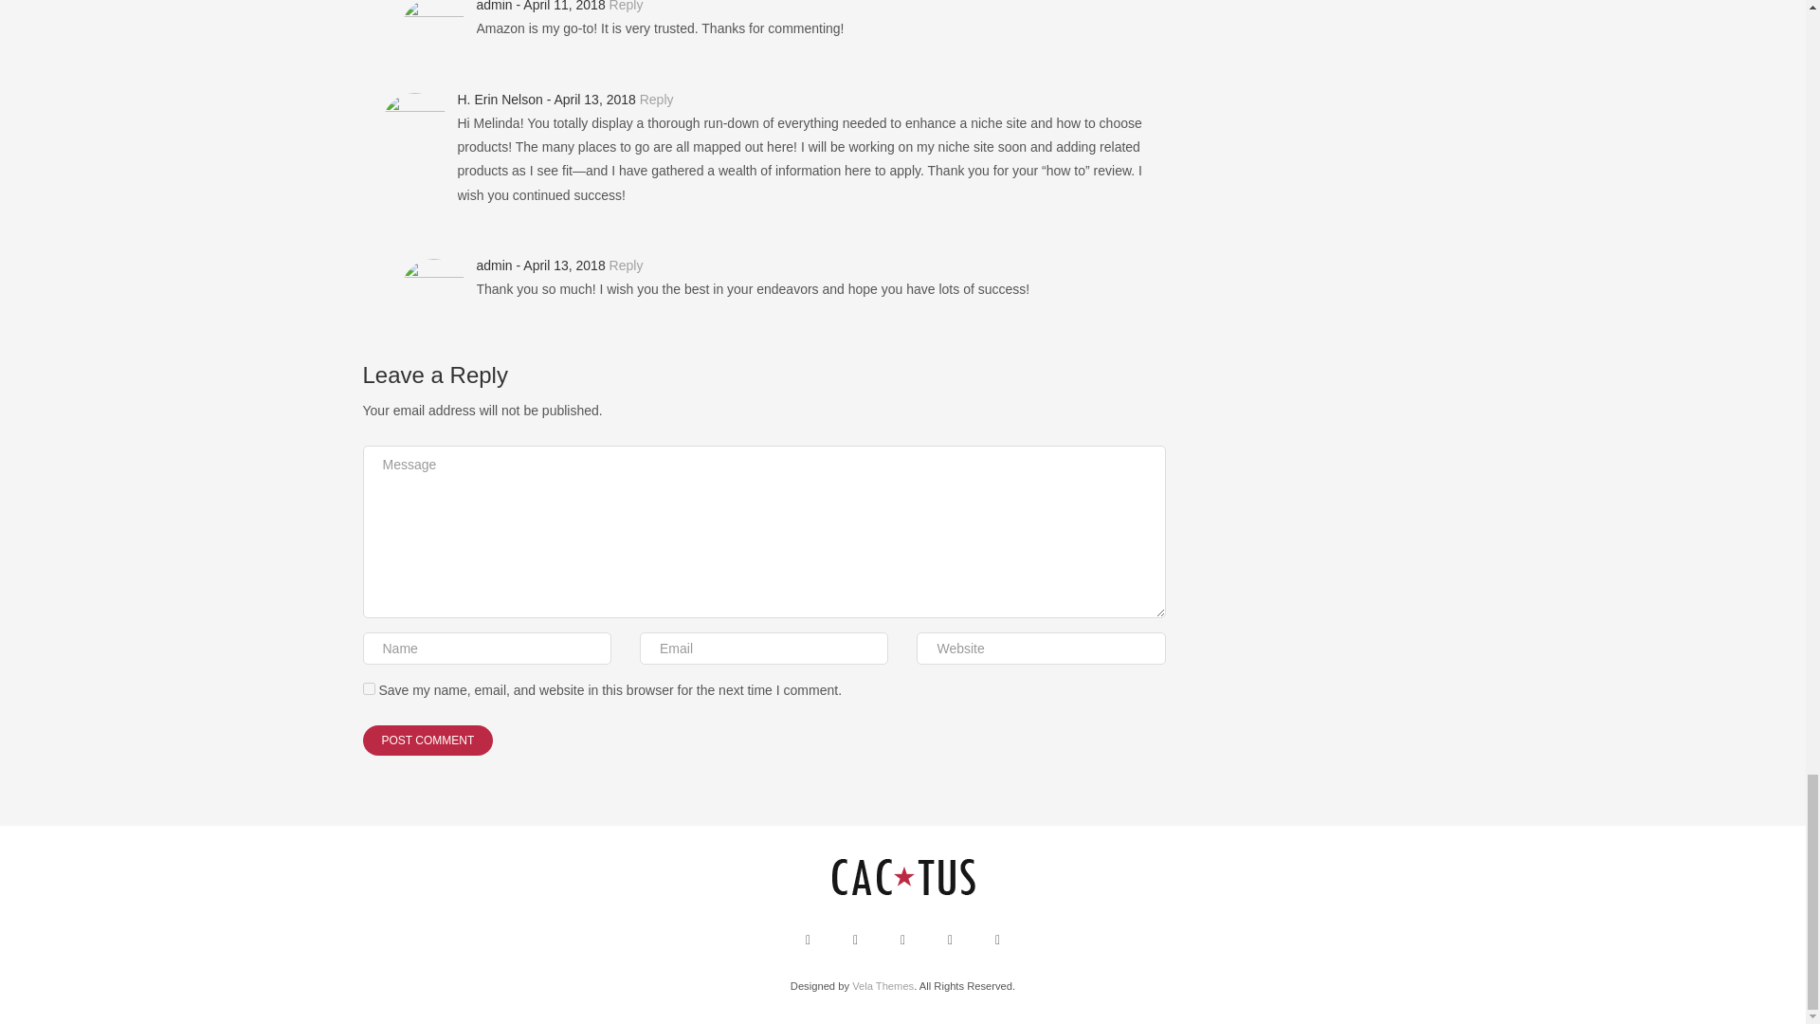  I want to click on Reply, so click(627, 6).